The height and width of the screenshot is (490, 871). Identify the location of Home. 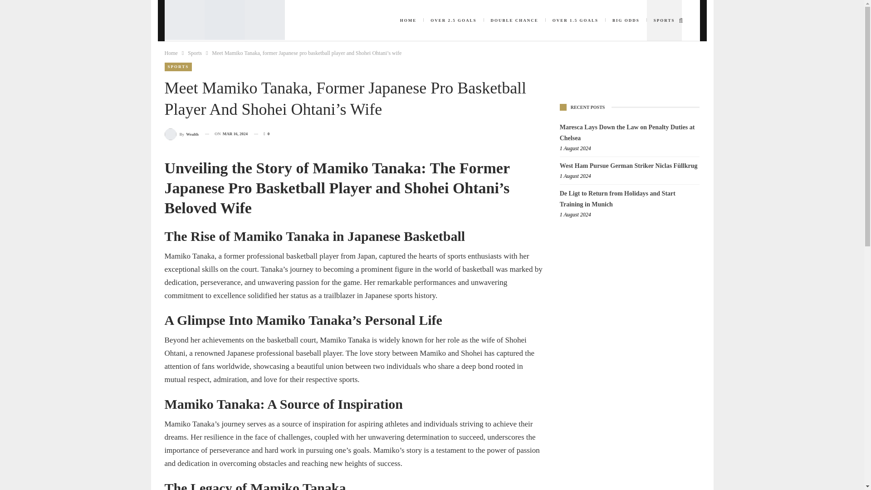
(171, 53).